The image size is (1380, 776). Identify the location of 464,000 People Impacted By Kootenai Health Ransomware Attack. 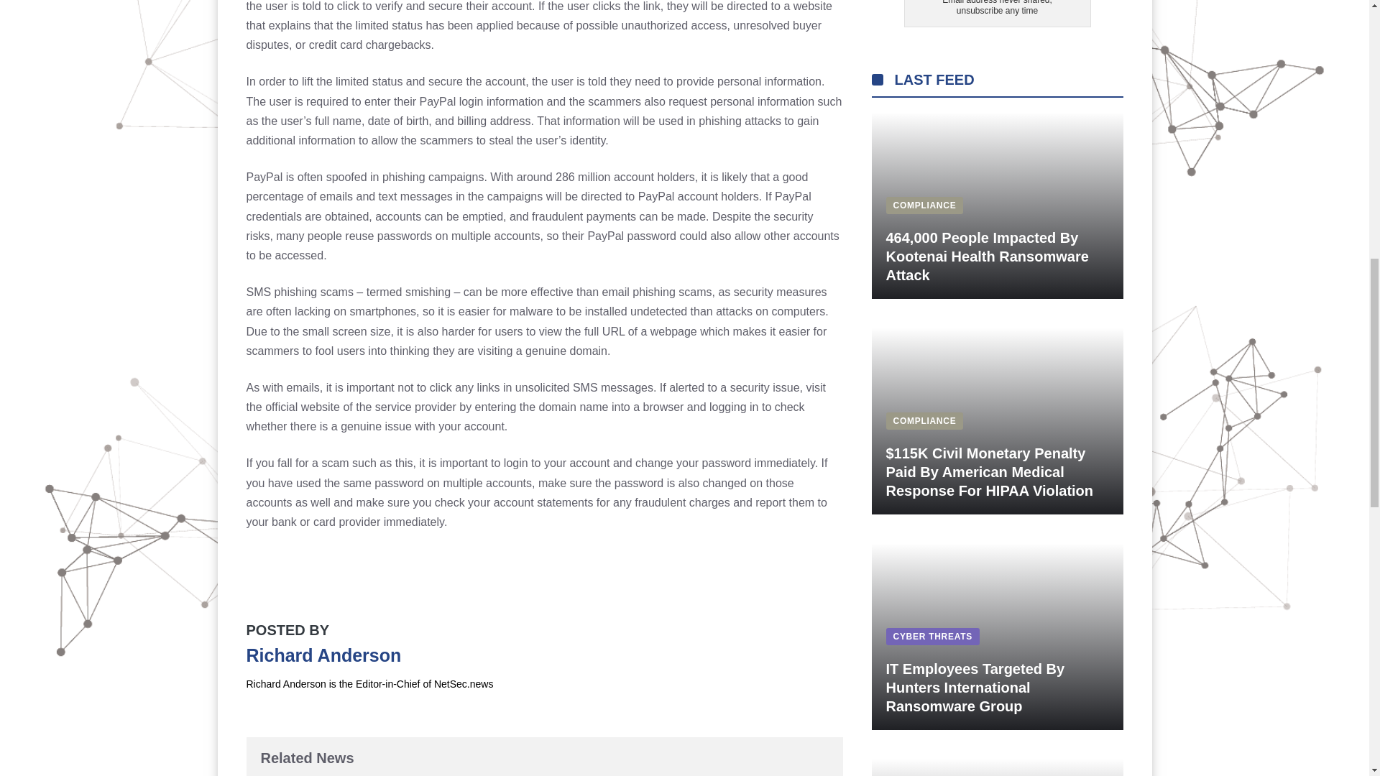
(987, 256).